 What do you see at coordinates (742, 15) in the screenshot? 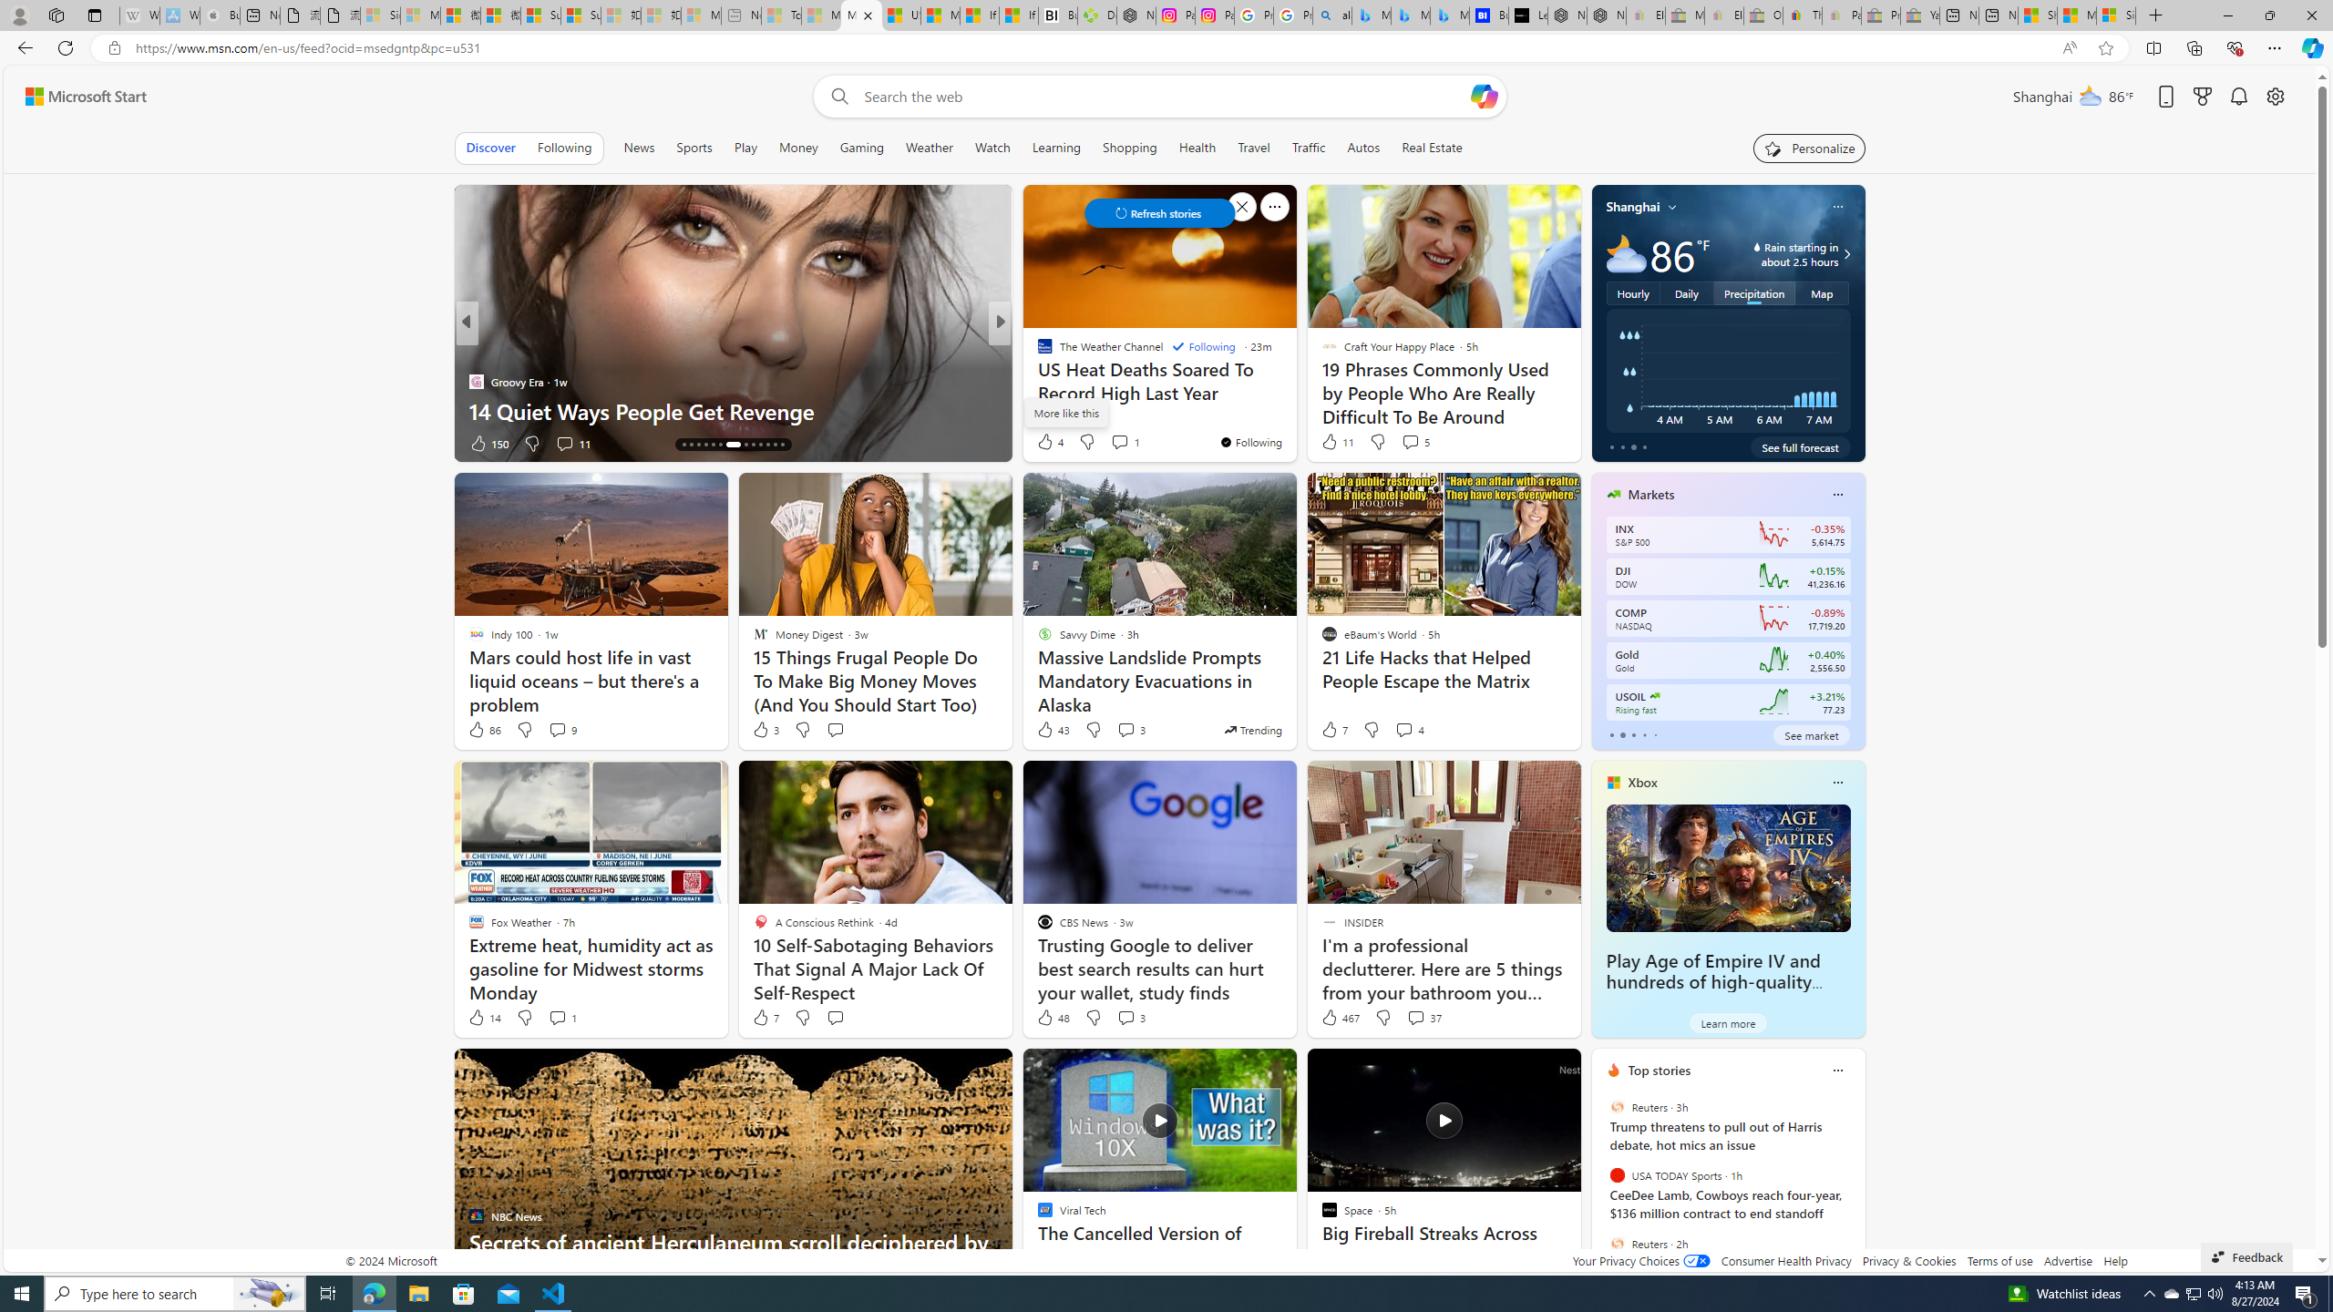
I see `New tab - Sleeping` at bounding box center [742, 15].